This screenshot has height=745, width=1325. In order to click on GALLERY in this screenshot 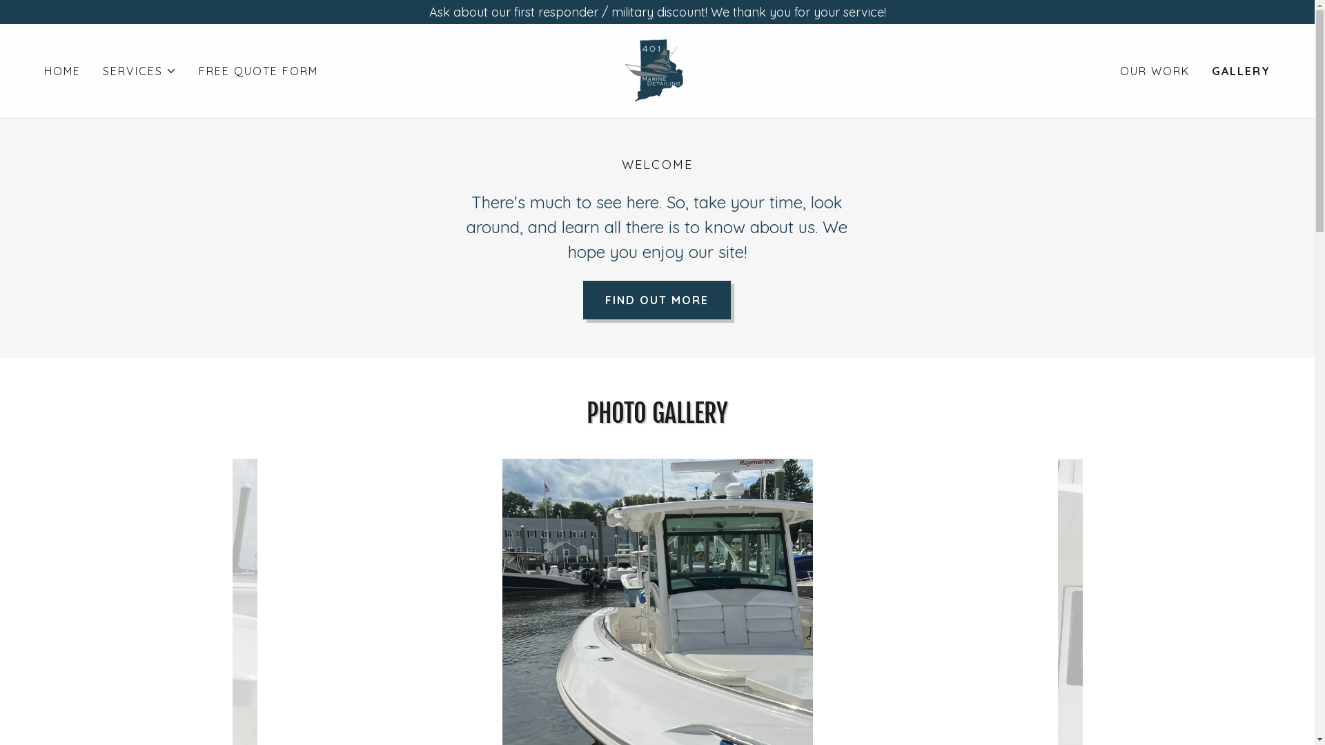, I will do `click(1241, 71)`.